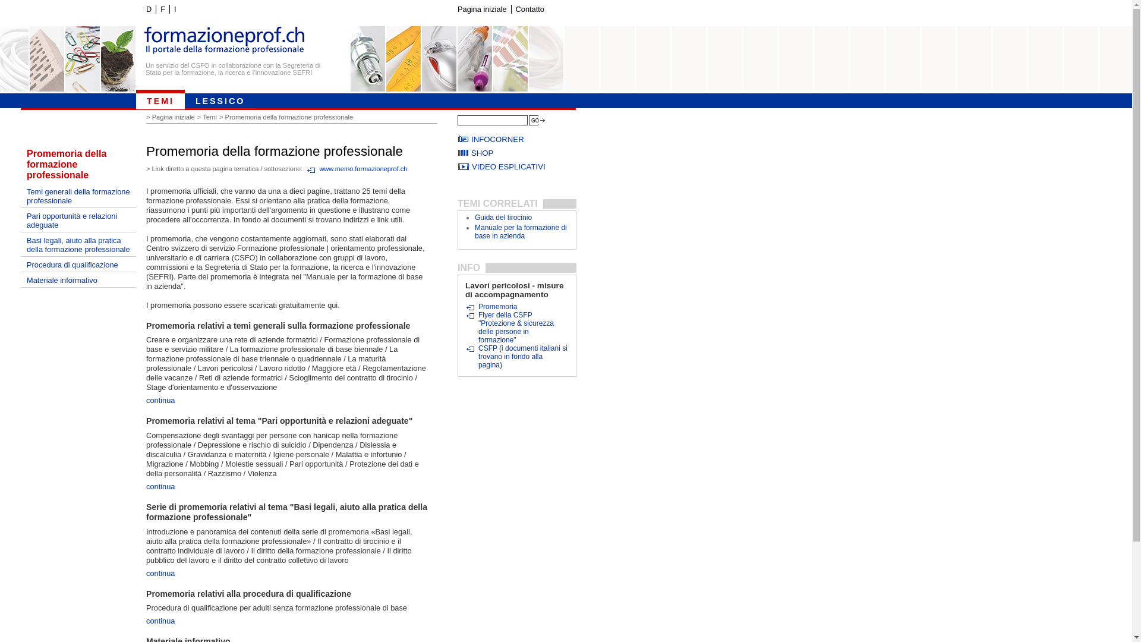 This screenshot has height=642, width=1141. What do you see at coordinates (521, 232) in the screenshot?
I see `Manuale per la formazione di base in azienda` at bounding box center [521, 232].